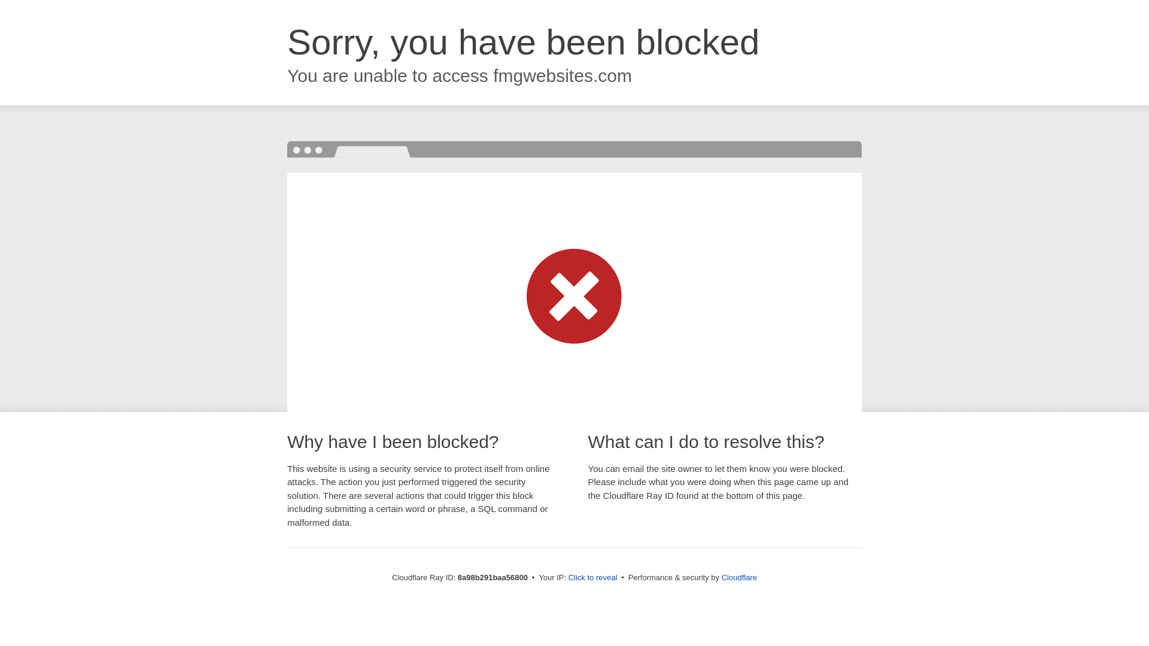 This screenshot has height=646, width=1149. Describe the element at coordinates (739, 577) in the screenshot. I see `Cloudflare` at that location.